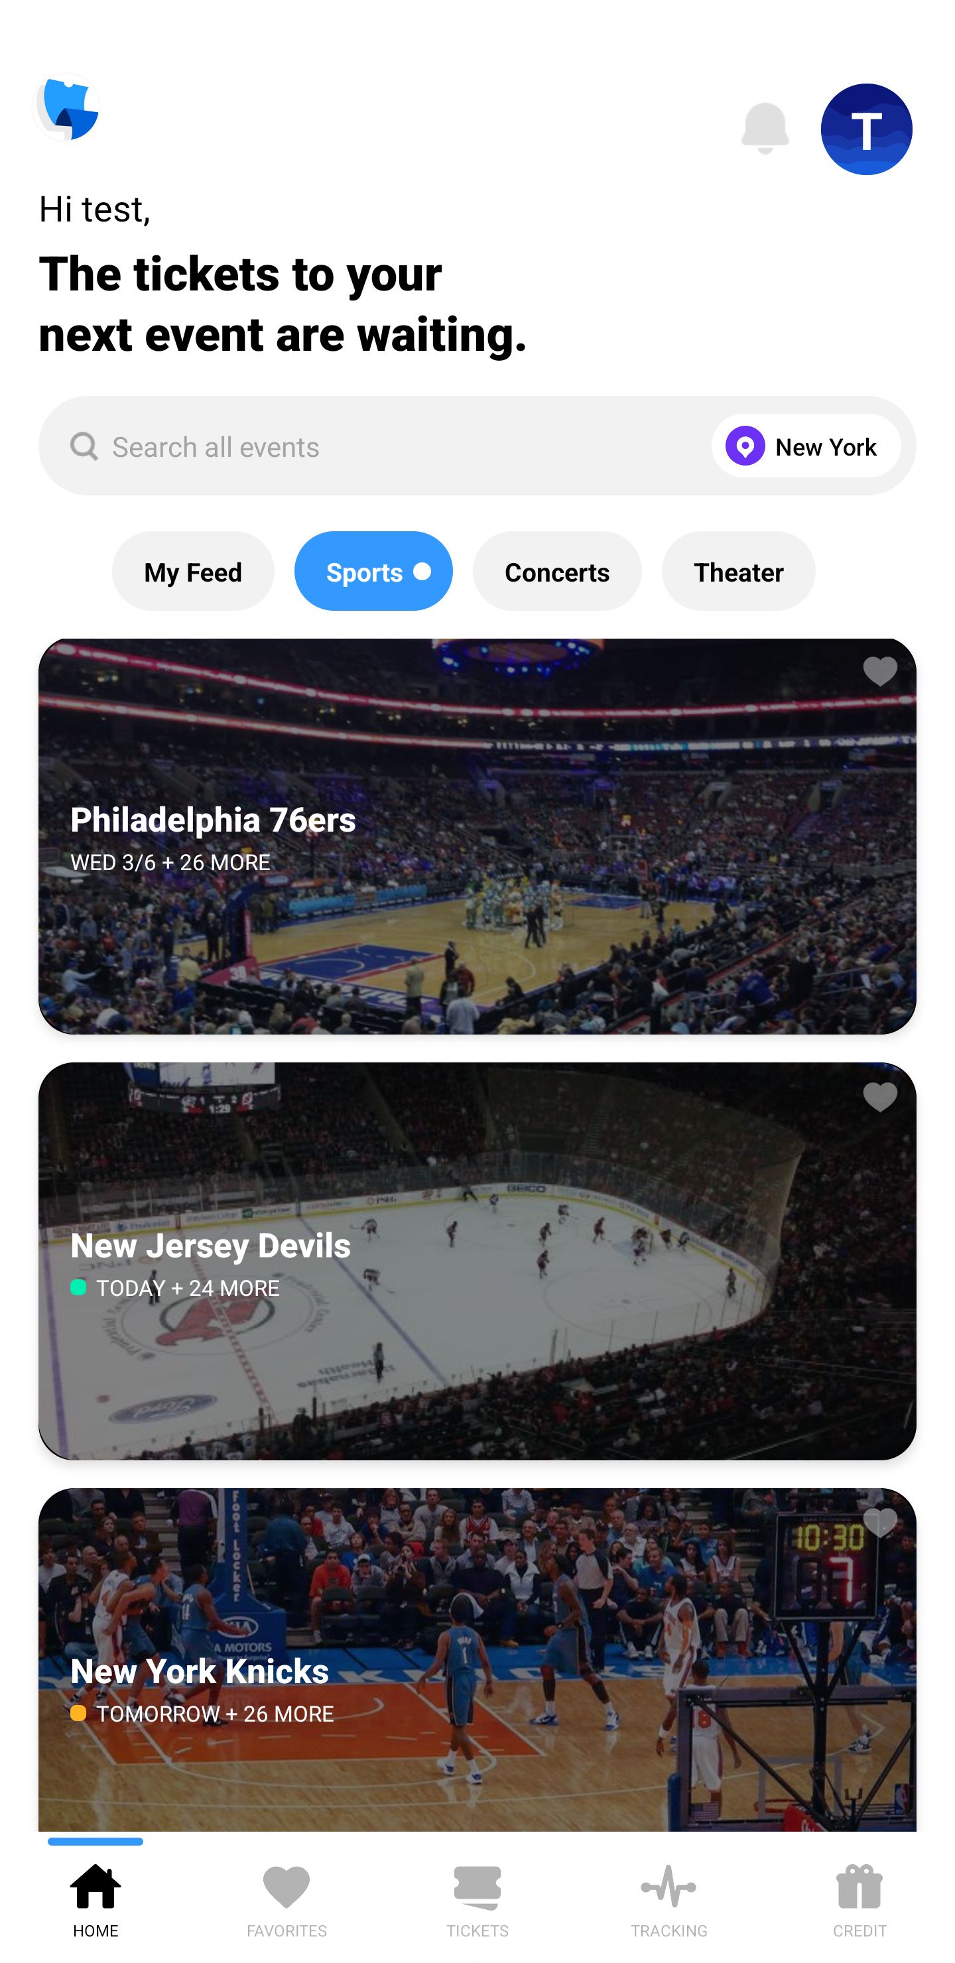 This screenshot has width=955, height=1963. I want to click on T, so click(867, 129).